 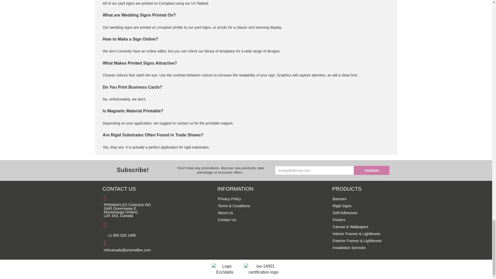 I want to click on Privacy Policy, so click(x=229, y=199).